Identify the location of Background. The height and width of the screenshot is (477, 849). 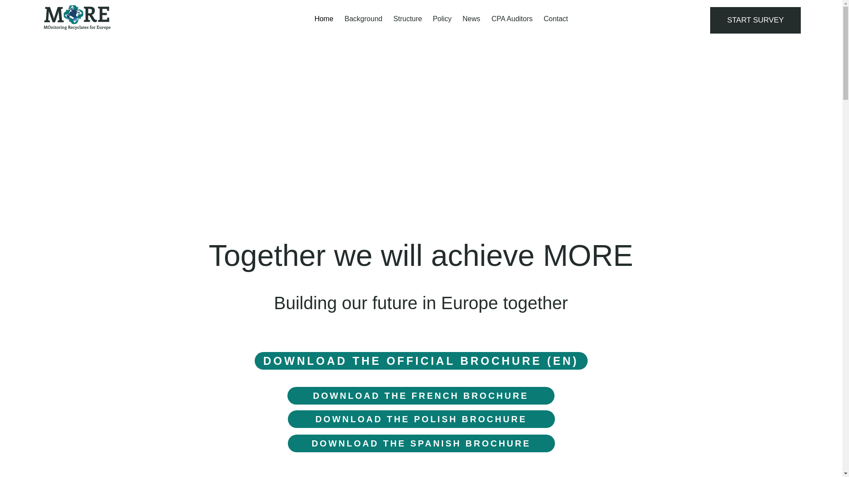
(363, 19).